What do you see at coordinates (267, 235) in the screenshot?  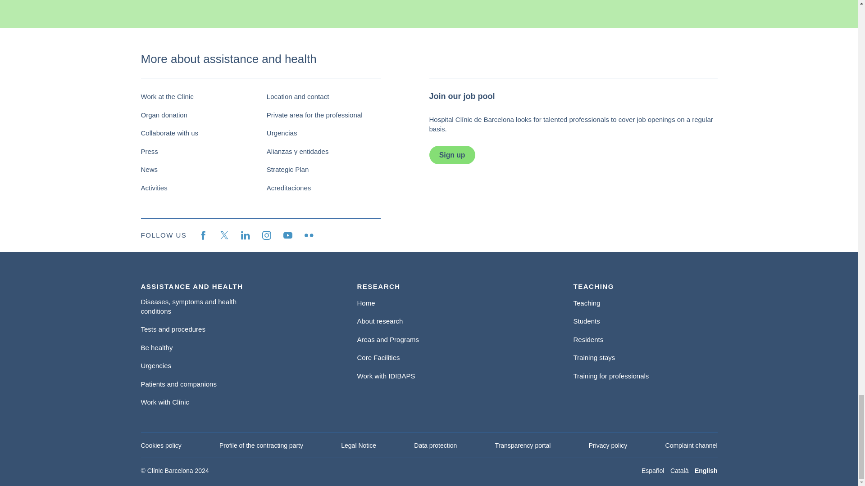 I see `Follow us on instagram` at bounding box center [267, 235].